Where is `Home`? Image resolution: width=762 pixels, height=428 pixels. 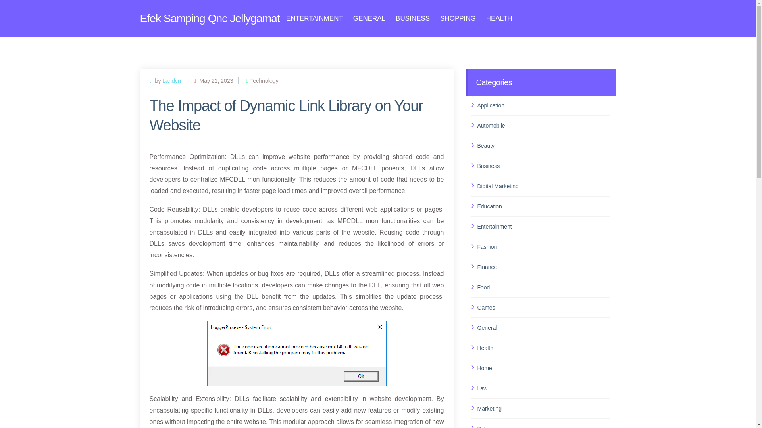 Home is located at coordinates (543, 368).